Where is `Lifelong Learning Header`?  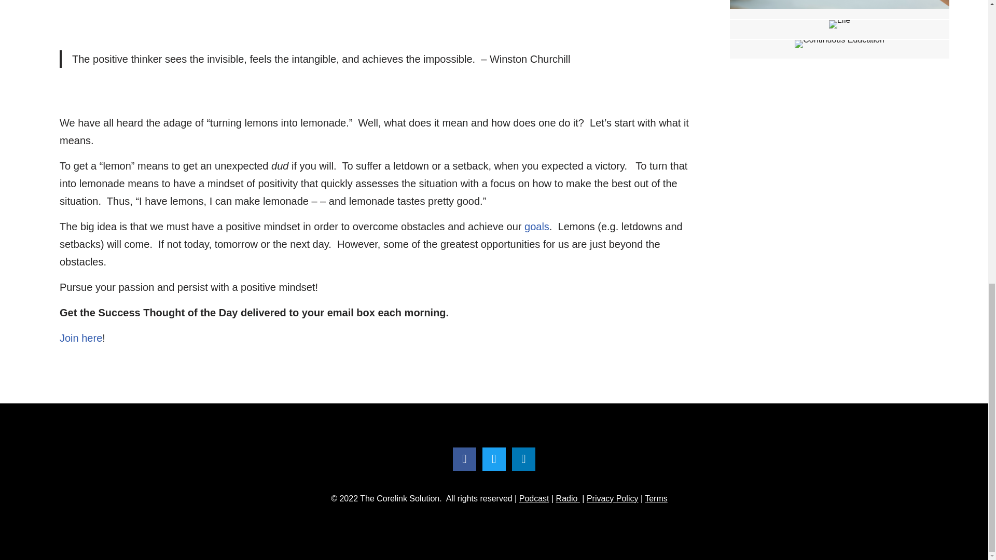
Lifelong Learning Header is located at coordinates (839, 24).